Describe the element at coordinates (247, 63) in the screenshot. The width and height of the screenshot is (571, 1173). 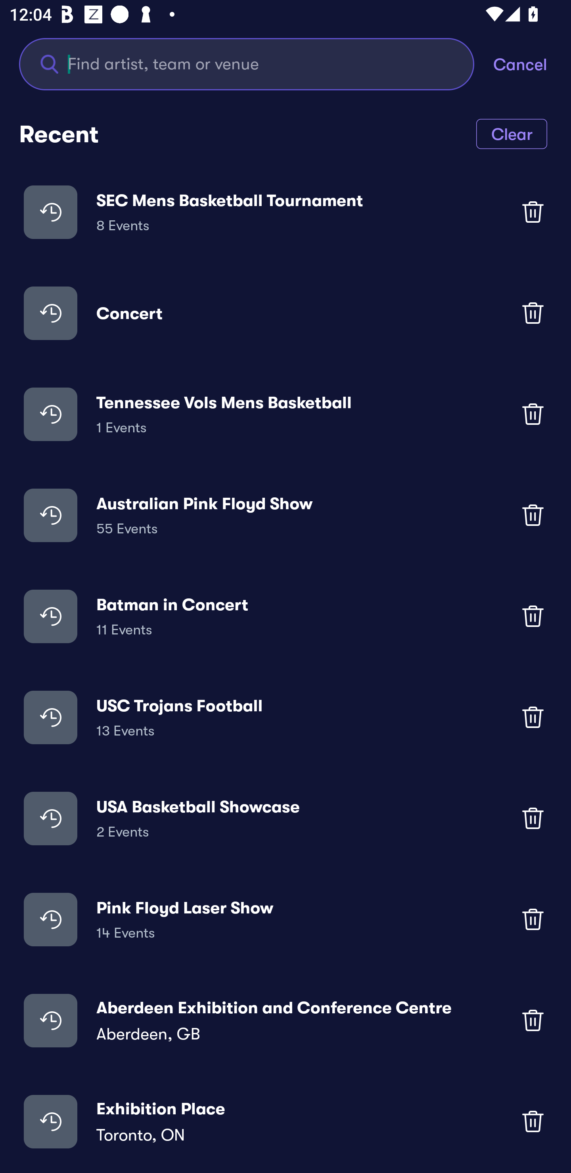
I see `Find artist, team or venue Find` at that location.